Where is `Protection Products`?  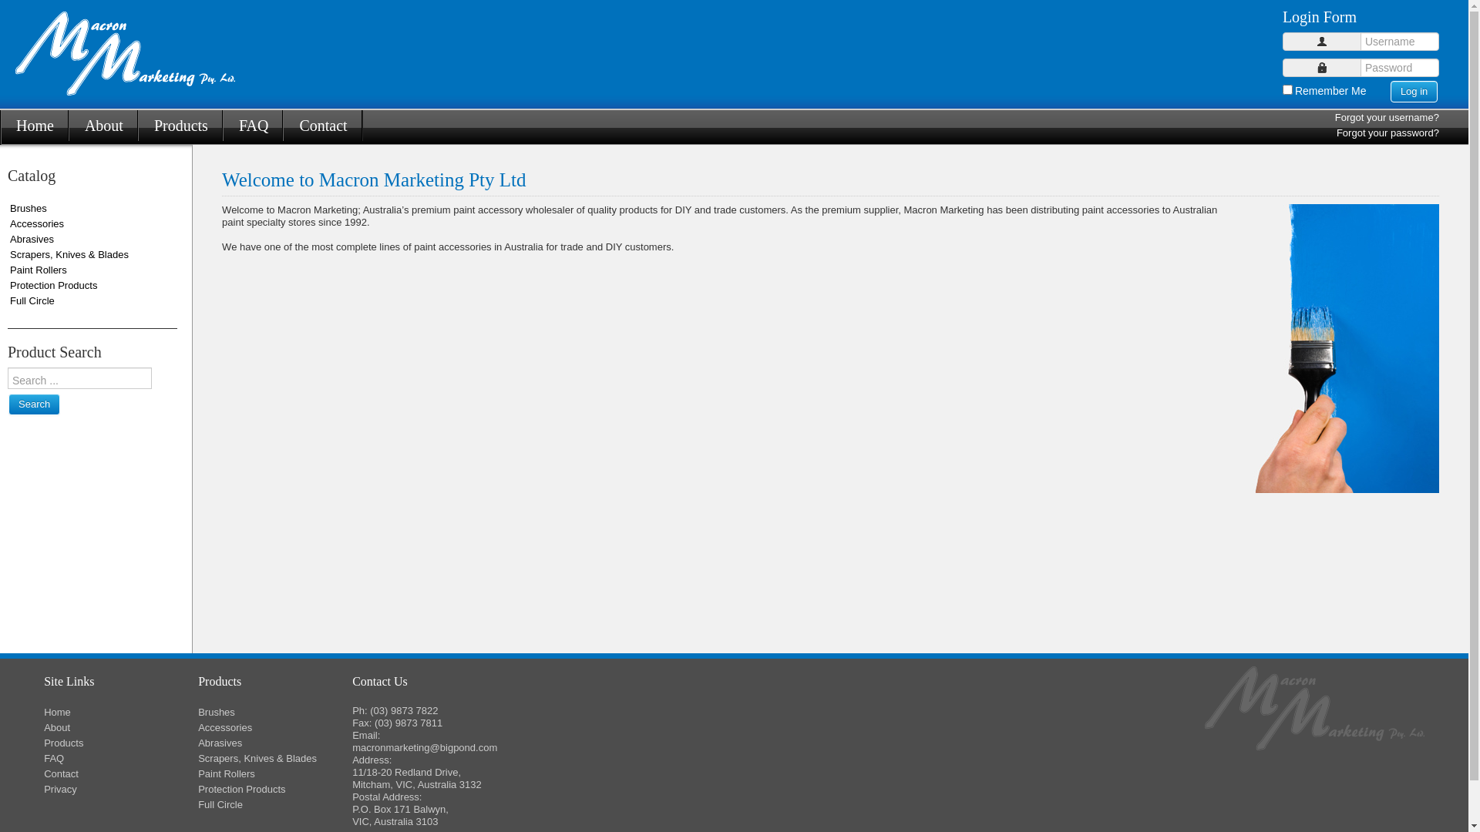 Protection Products is located at coordinates (275, 790).